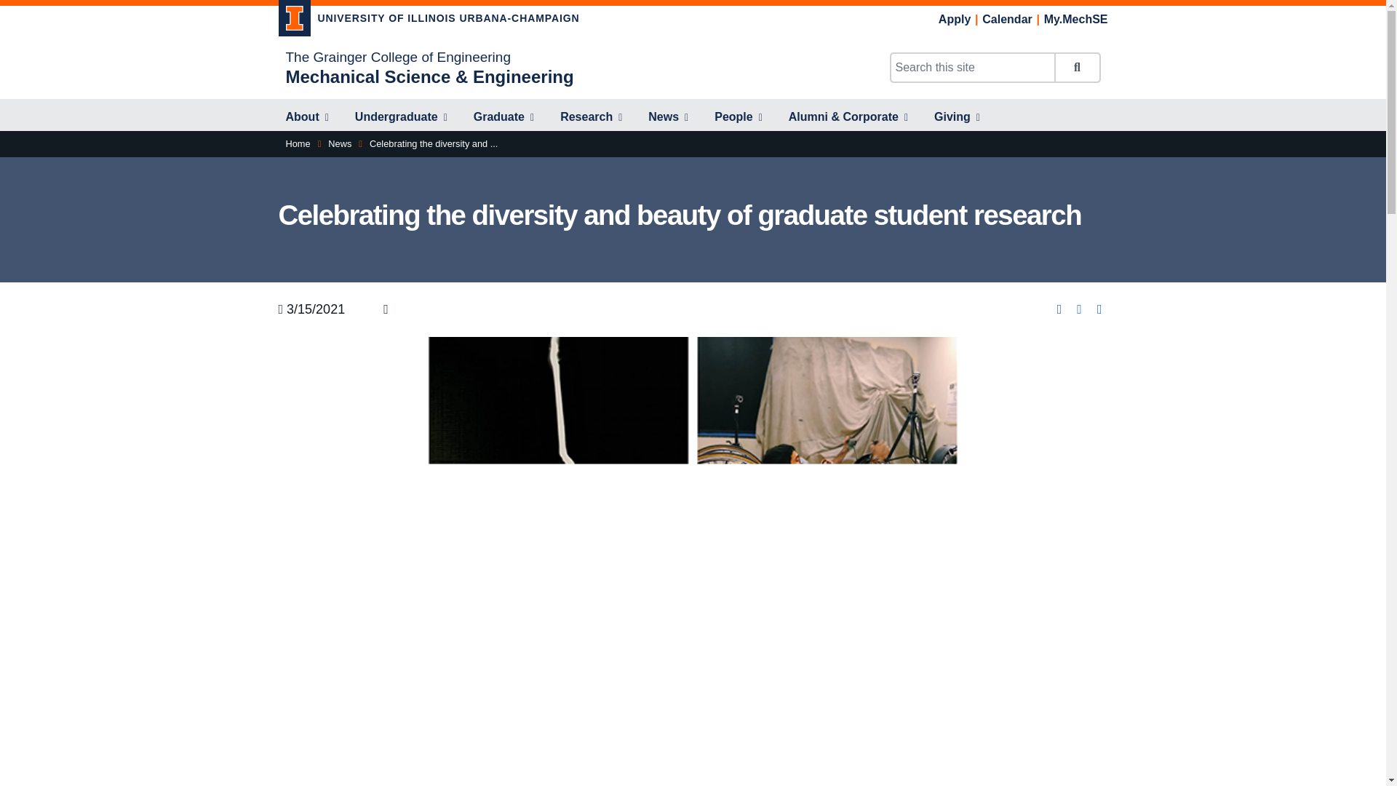  Describe the element at coordinates (1075, 19) in the screenshot. I see `My.MechSE` at that location.